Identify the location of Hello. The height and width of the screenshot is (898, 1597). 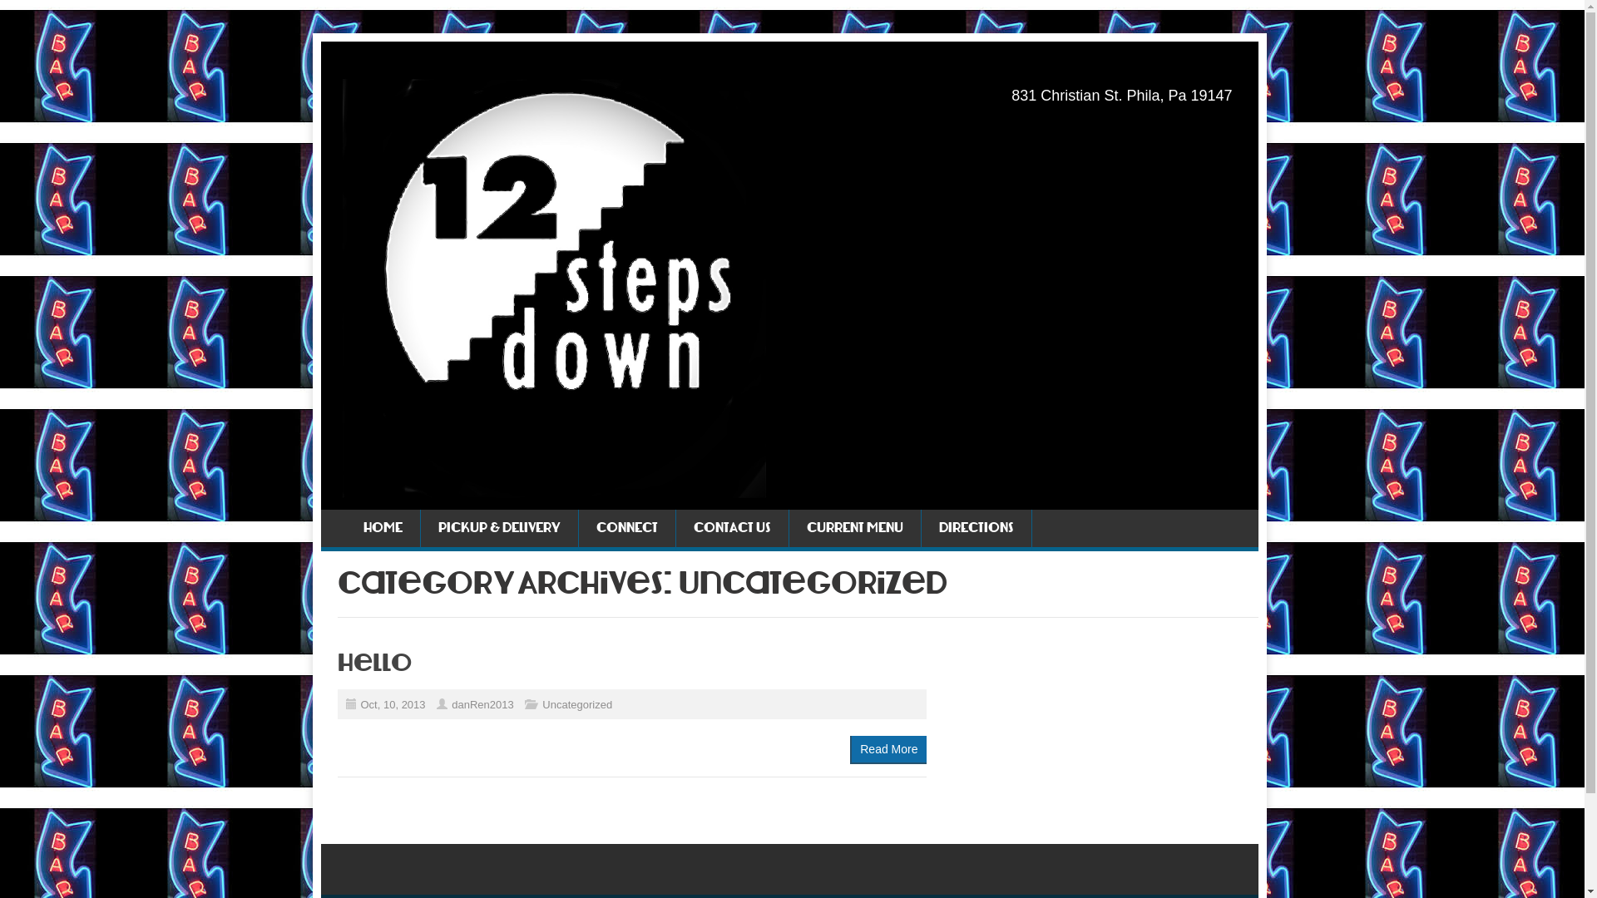
(374, 664).